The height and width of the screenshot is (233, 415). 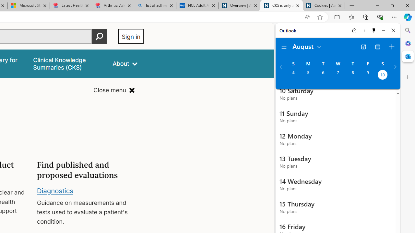 I want to click on View Switcher. Current view is Agenda view, so click(x=378, y=47).